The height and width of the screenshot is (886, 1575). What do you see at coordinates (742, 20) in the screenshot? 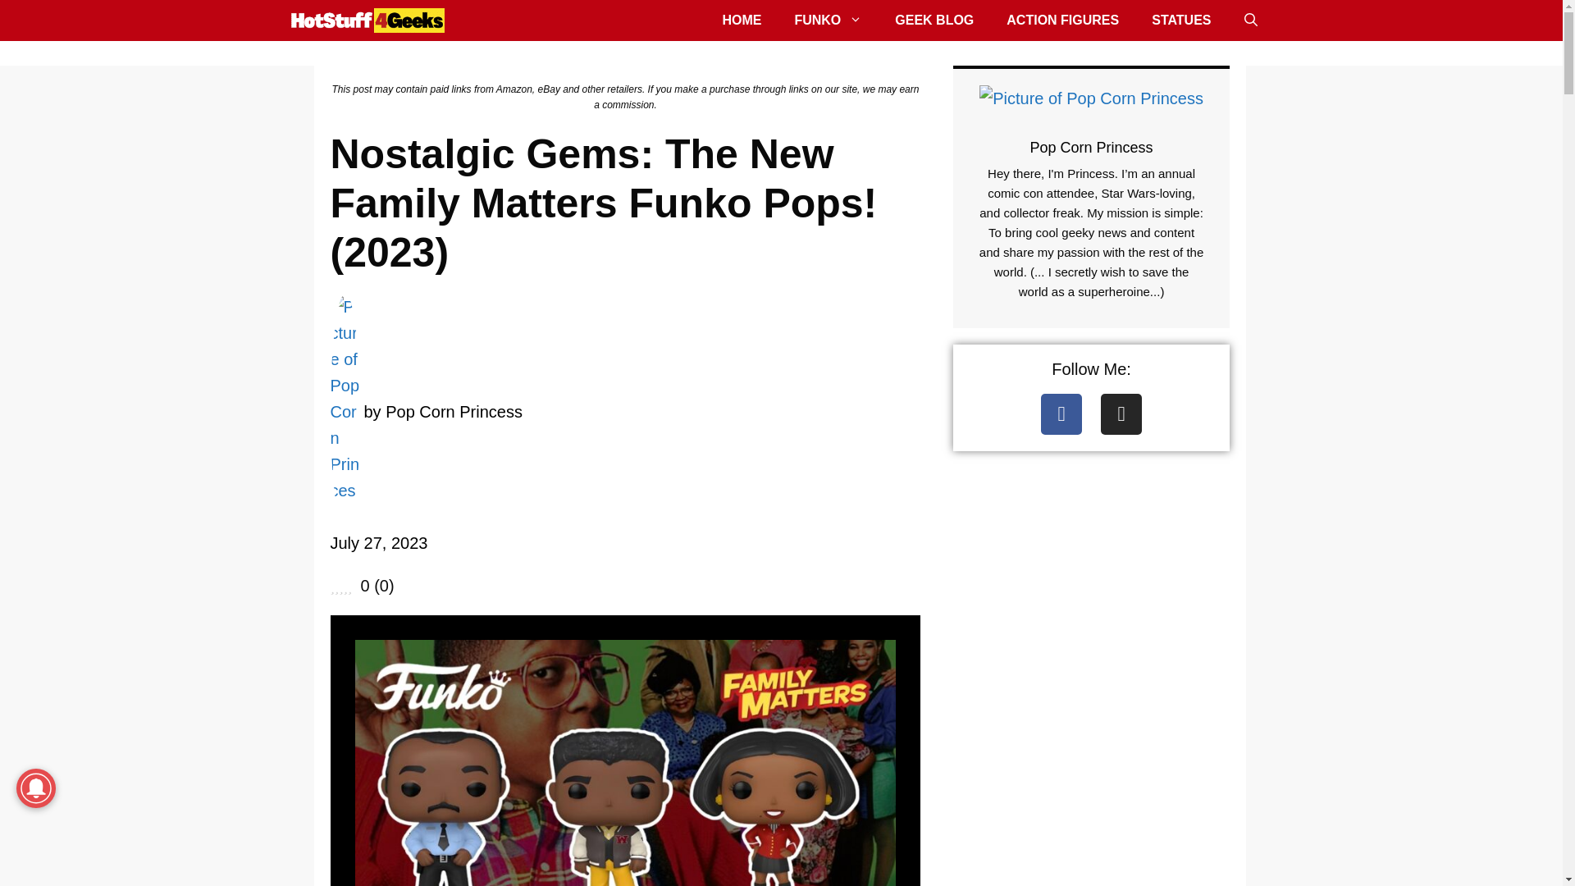
I see `HOME` at bounding box center [742, 20].